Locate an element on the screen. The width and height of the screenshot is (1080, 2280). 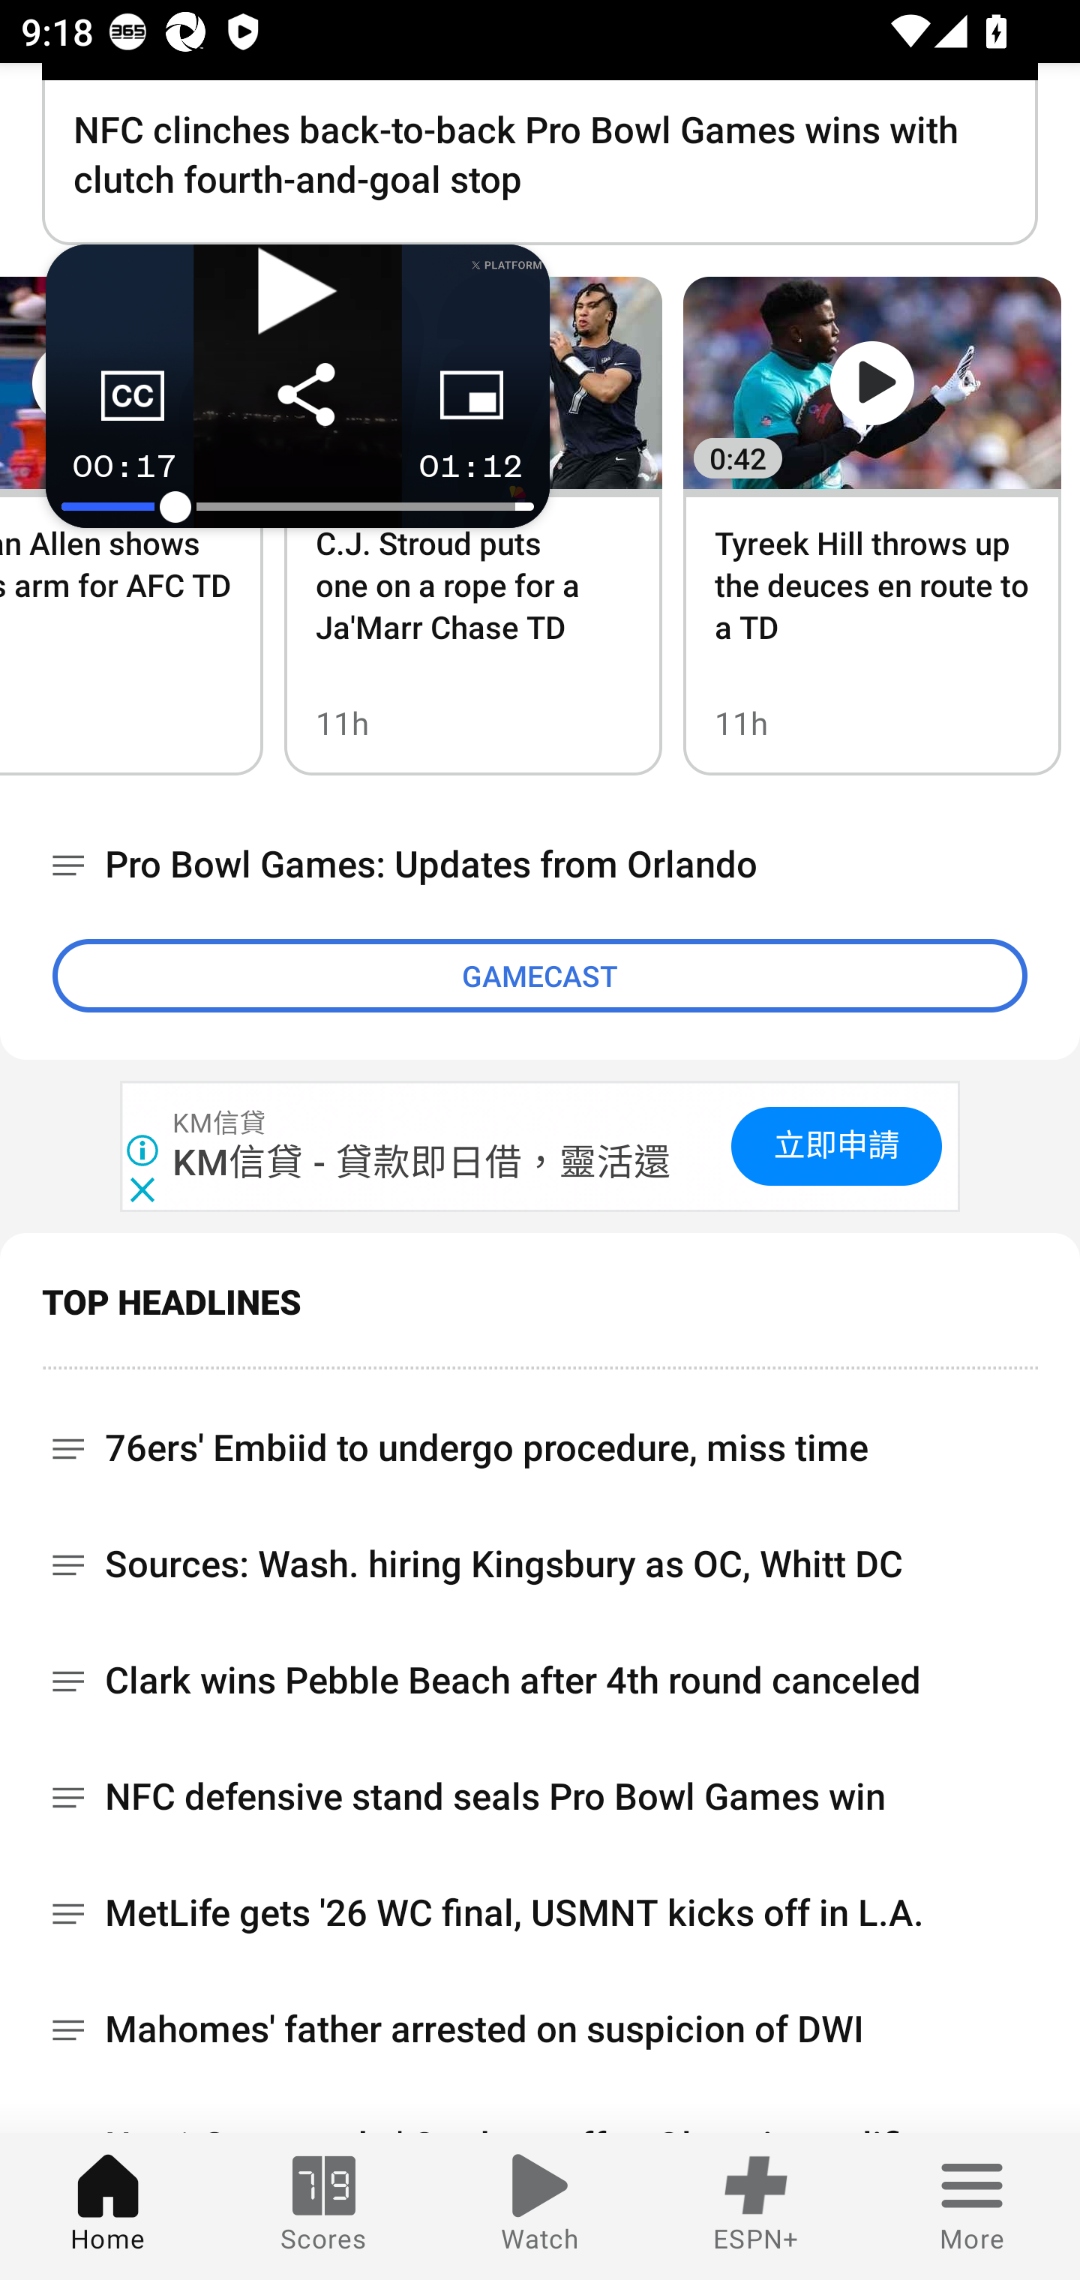
 Pro Bowl Games: Updates from Orlando is located at coordinates (540, 865).